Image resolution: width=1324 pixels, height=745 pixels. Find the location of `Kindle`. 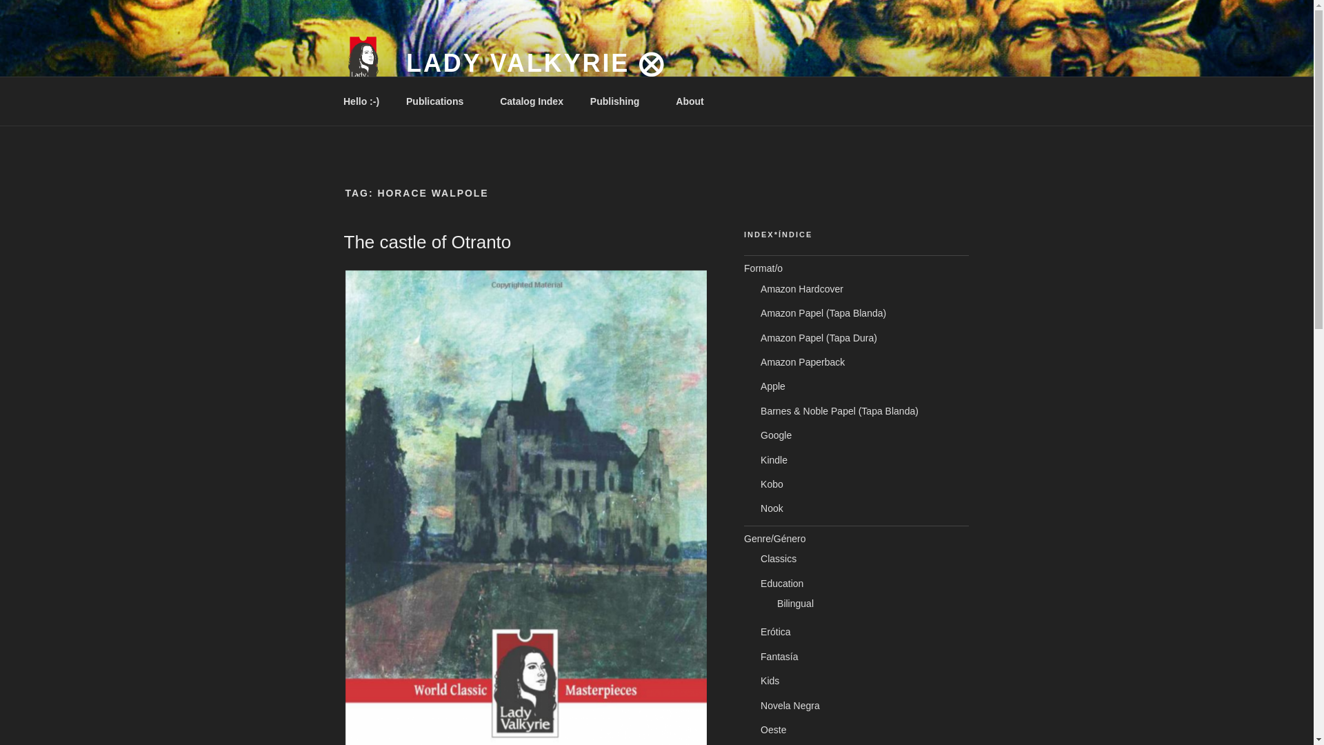

Kindle is located at coordinates (774, 459).